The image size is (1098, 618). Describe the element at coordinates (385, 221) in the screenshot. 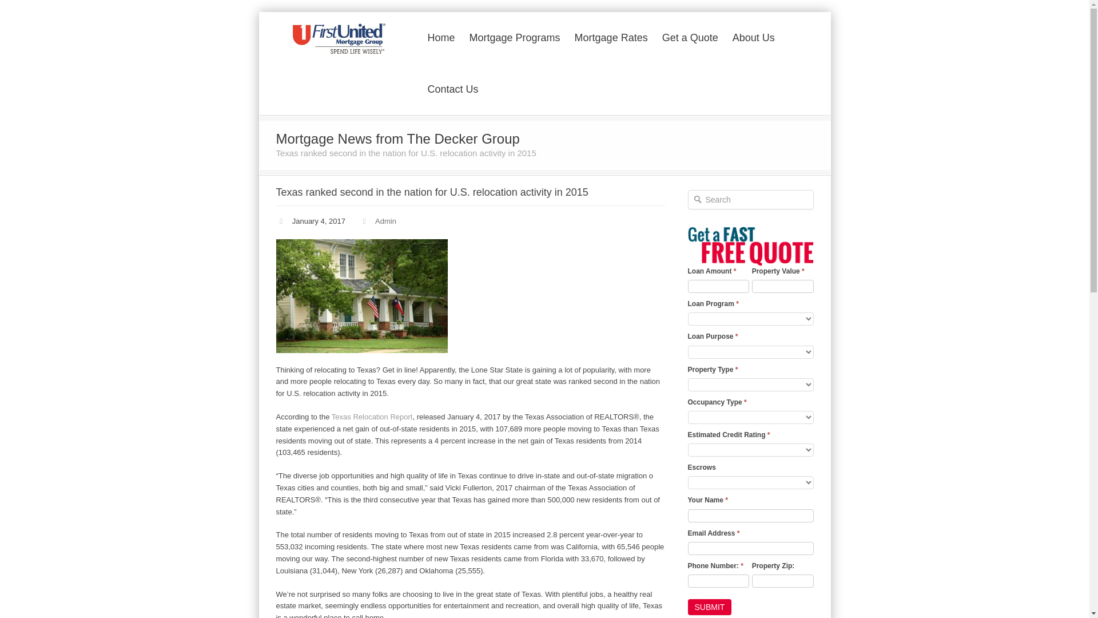

I see `Admin` at that location.